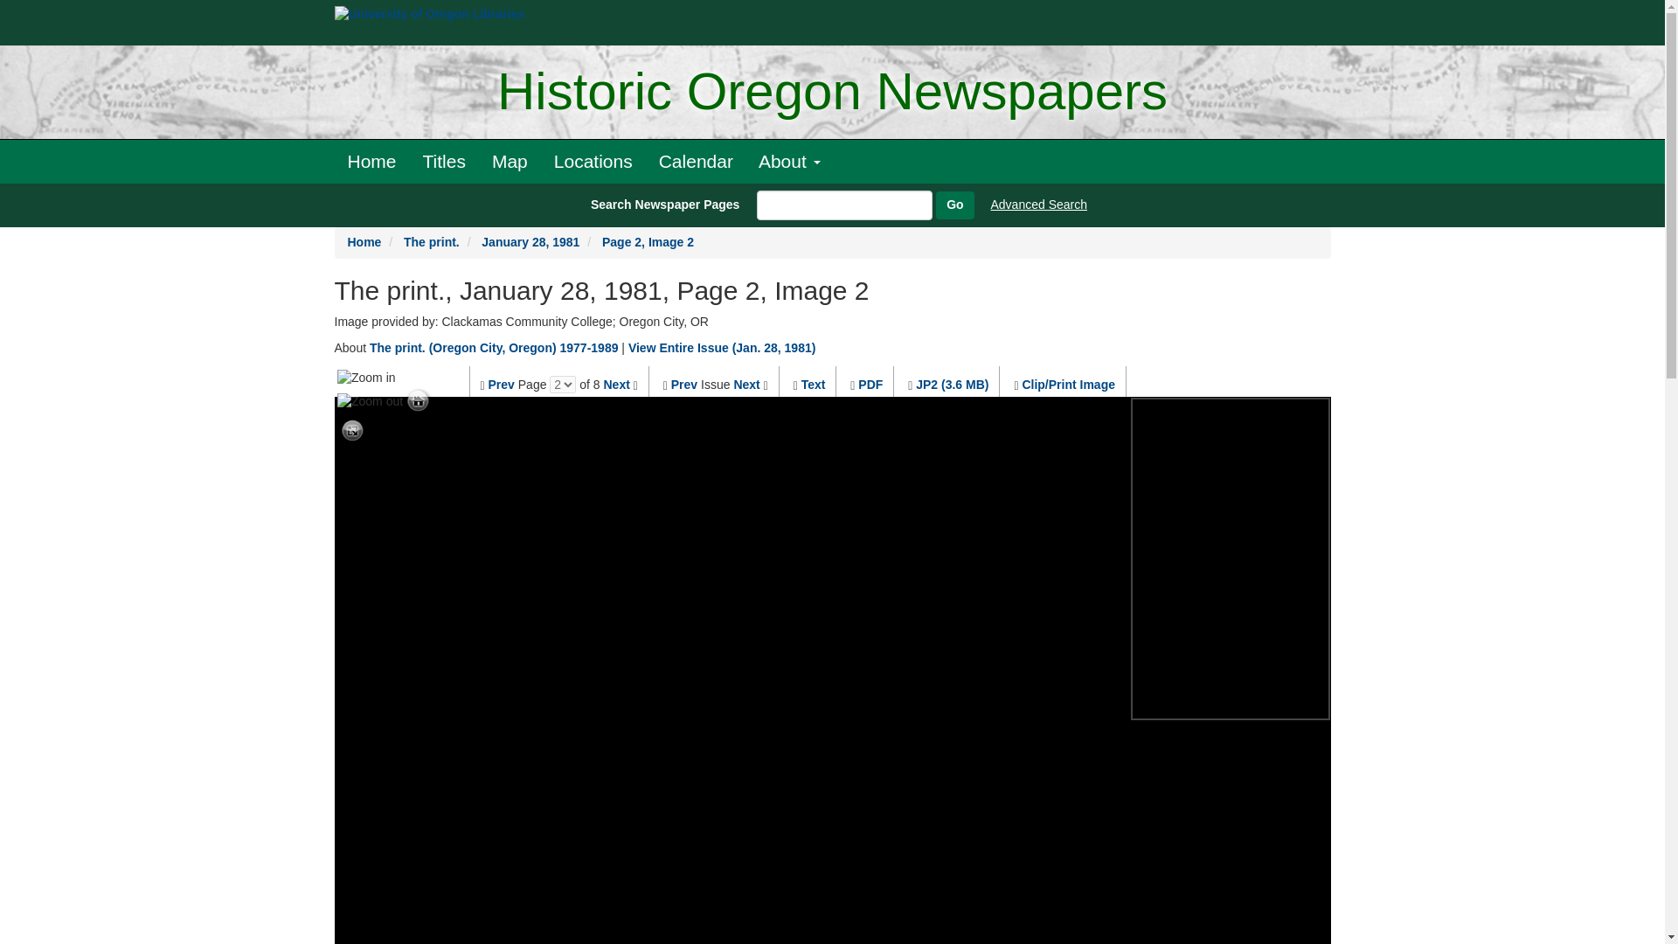 This screenshot has height=944, width=1678. What do you see at coordinates (684, 385) in the screenshot?
I see `Prev` at bounding box center [684, 385].